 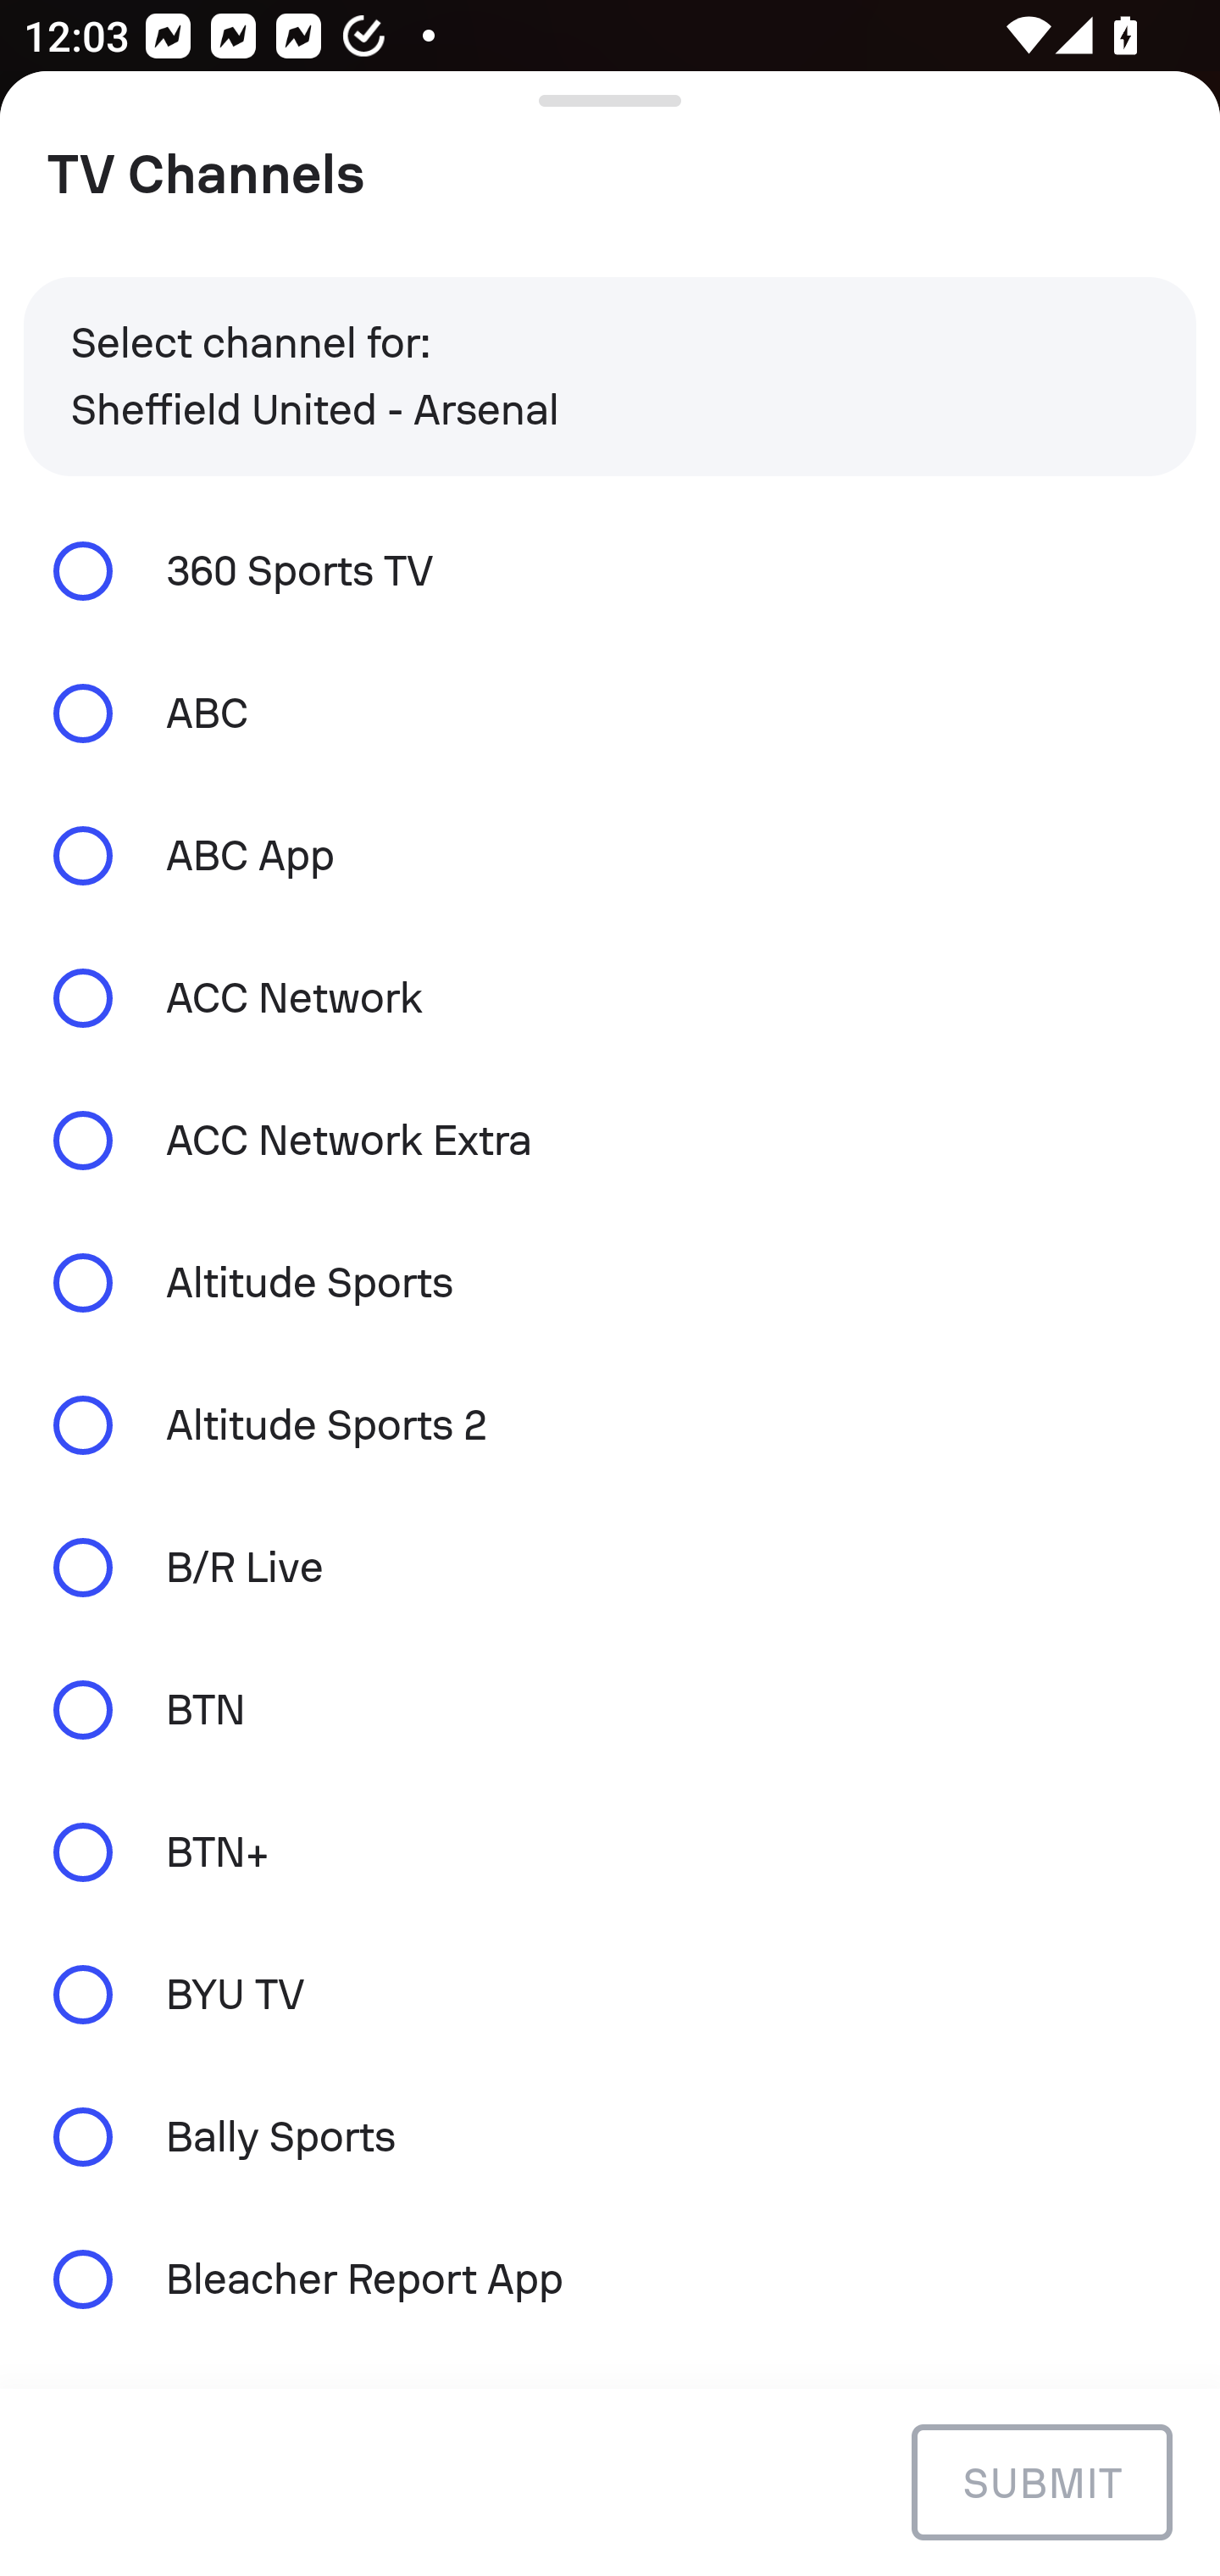 What do you see at coordinates (610, 1995) in the screenshot?
I see `BYU TV` at bounding box center [610, 1995].